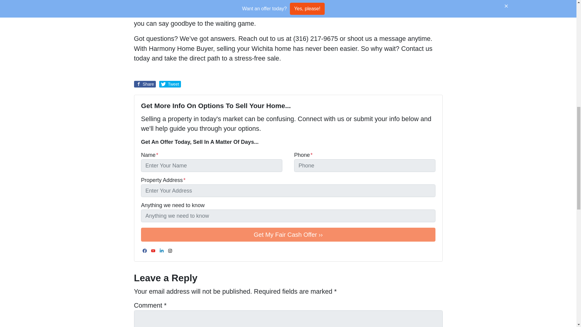  Describe the element at coordinates (170, 251) in the screenshot. I see `Instagram` at that location.